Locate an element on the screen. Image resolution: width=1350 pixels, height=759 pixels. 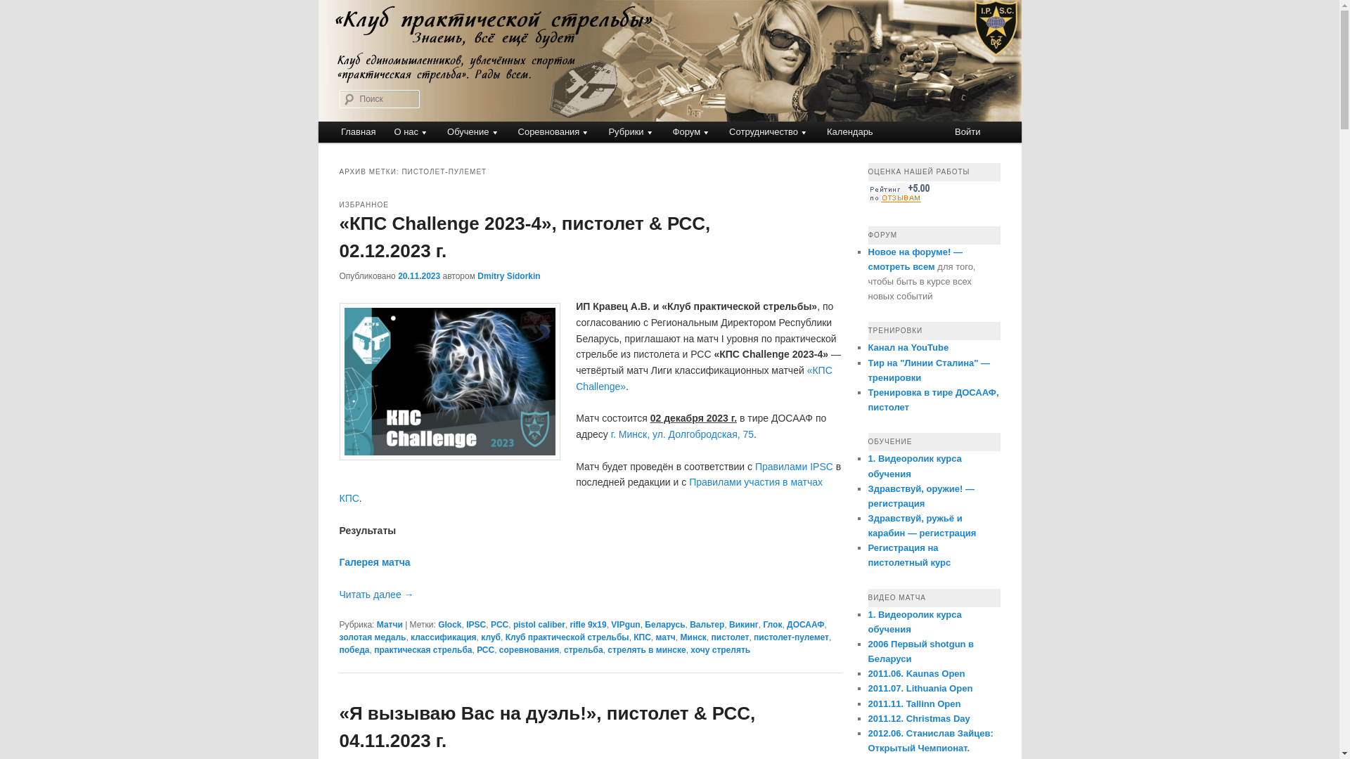
Glock is located at coordinates (450, 625).